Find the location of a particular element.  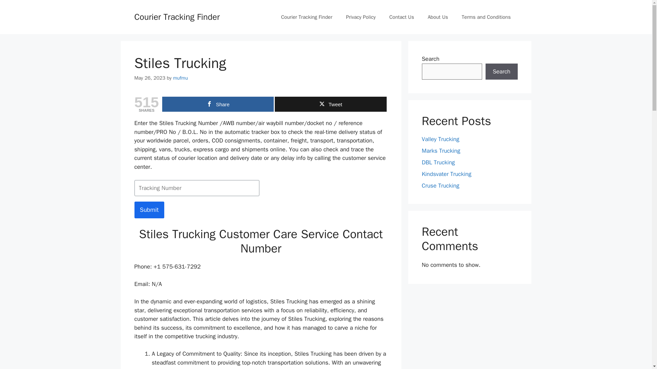

About Us is located at coordinates (438, 17).